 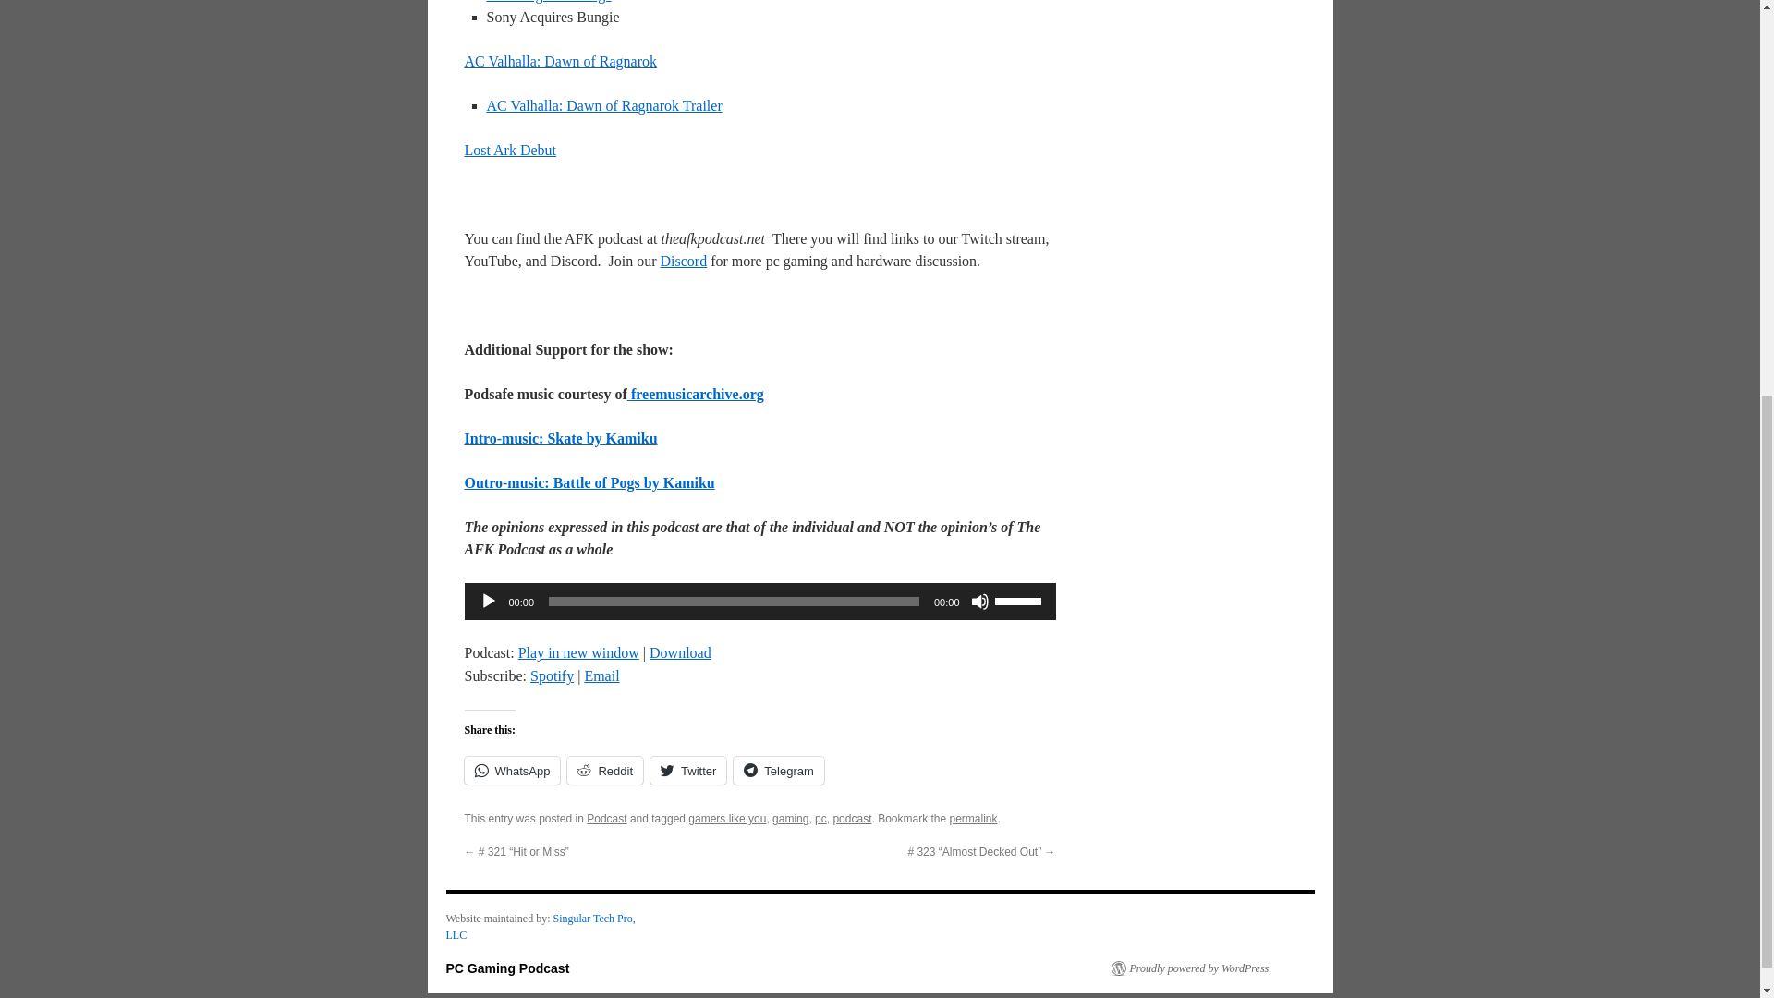 What do you see at coordinates (589, 482) in the screenshot?
I see `Outro-music: Battle of Pogs by Kamiku` at bounding box center [589, 482].